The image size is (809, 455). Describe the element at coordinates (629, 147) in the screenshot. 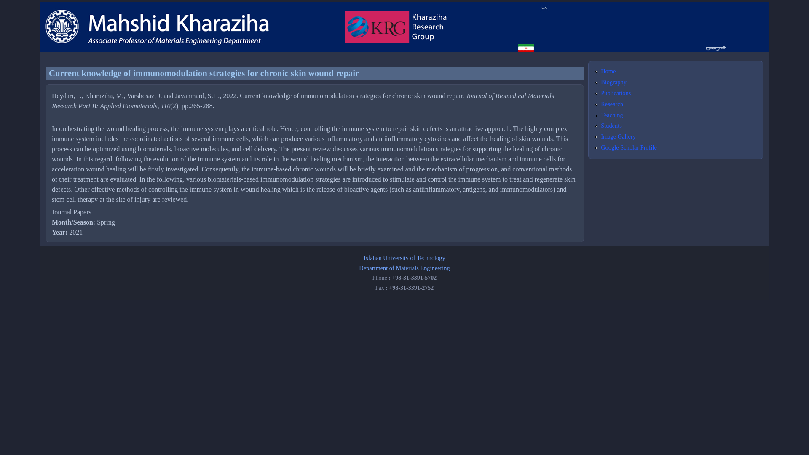

I see `Google Scholar Profile` at that location.